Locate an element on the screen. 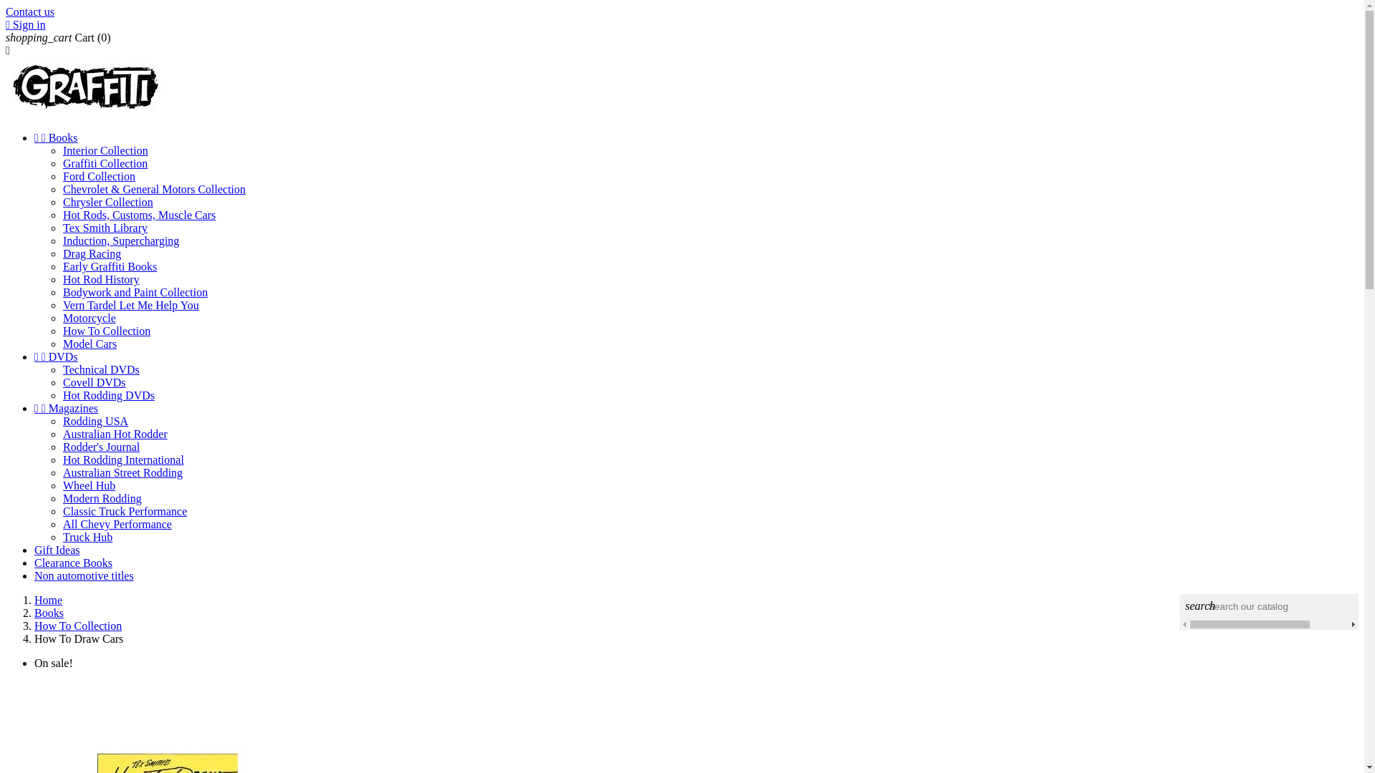 Image resolution: width=1375 pixels, height=773 pixels. Classic Truck Performance is located at coordinates (125, 511).